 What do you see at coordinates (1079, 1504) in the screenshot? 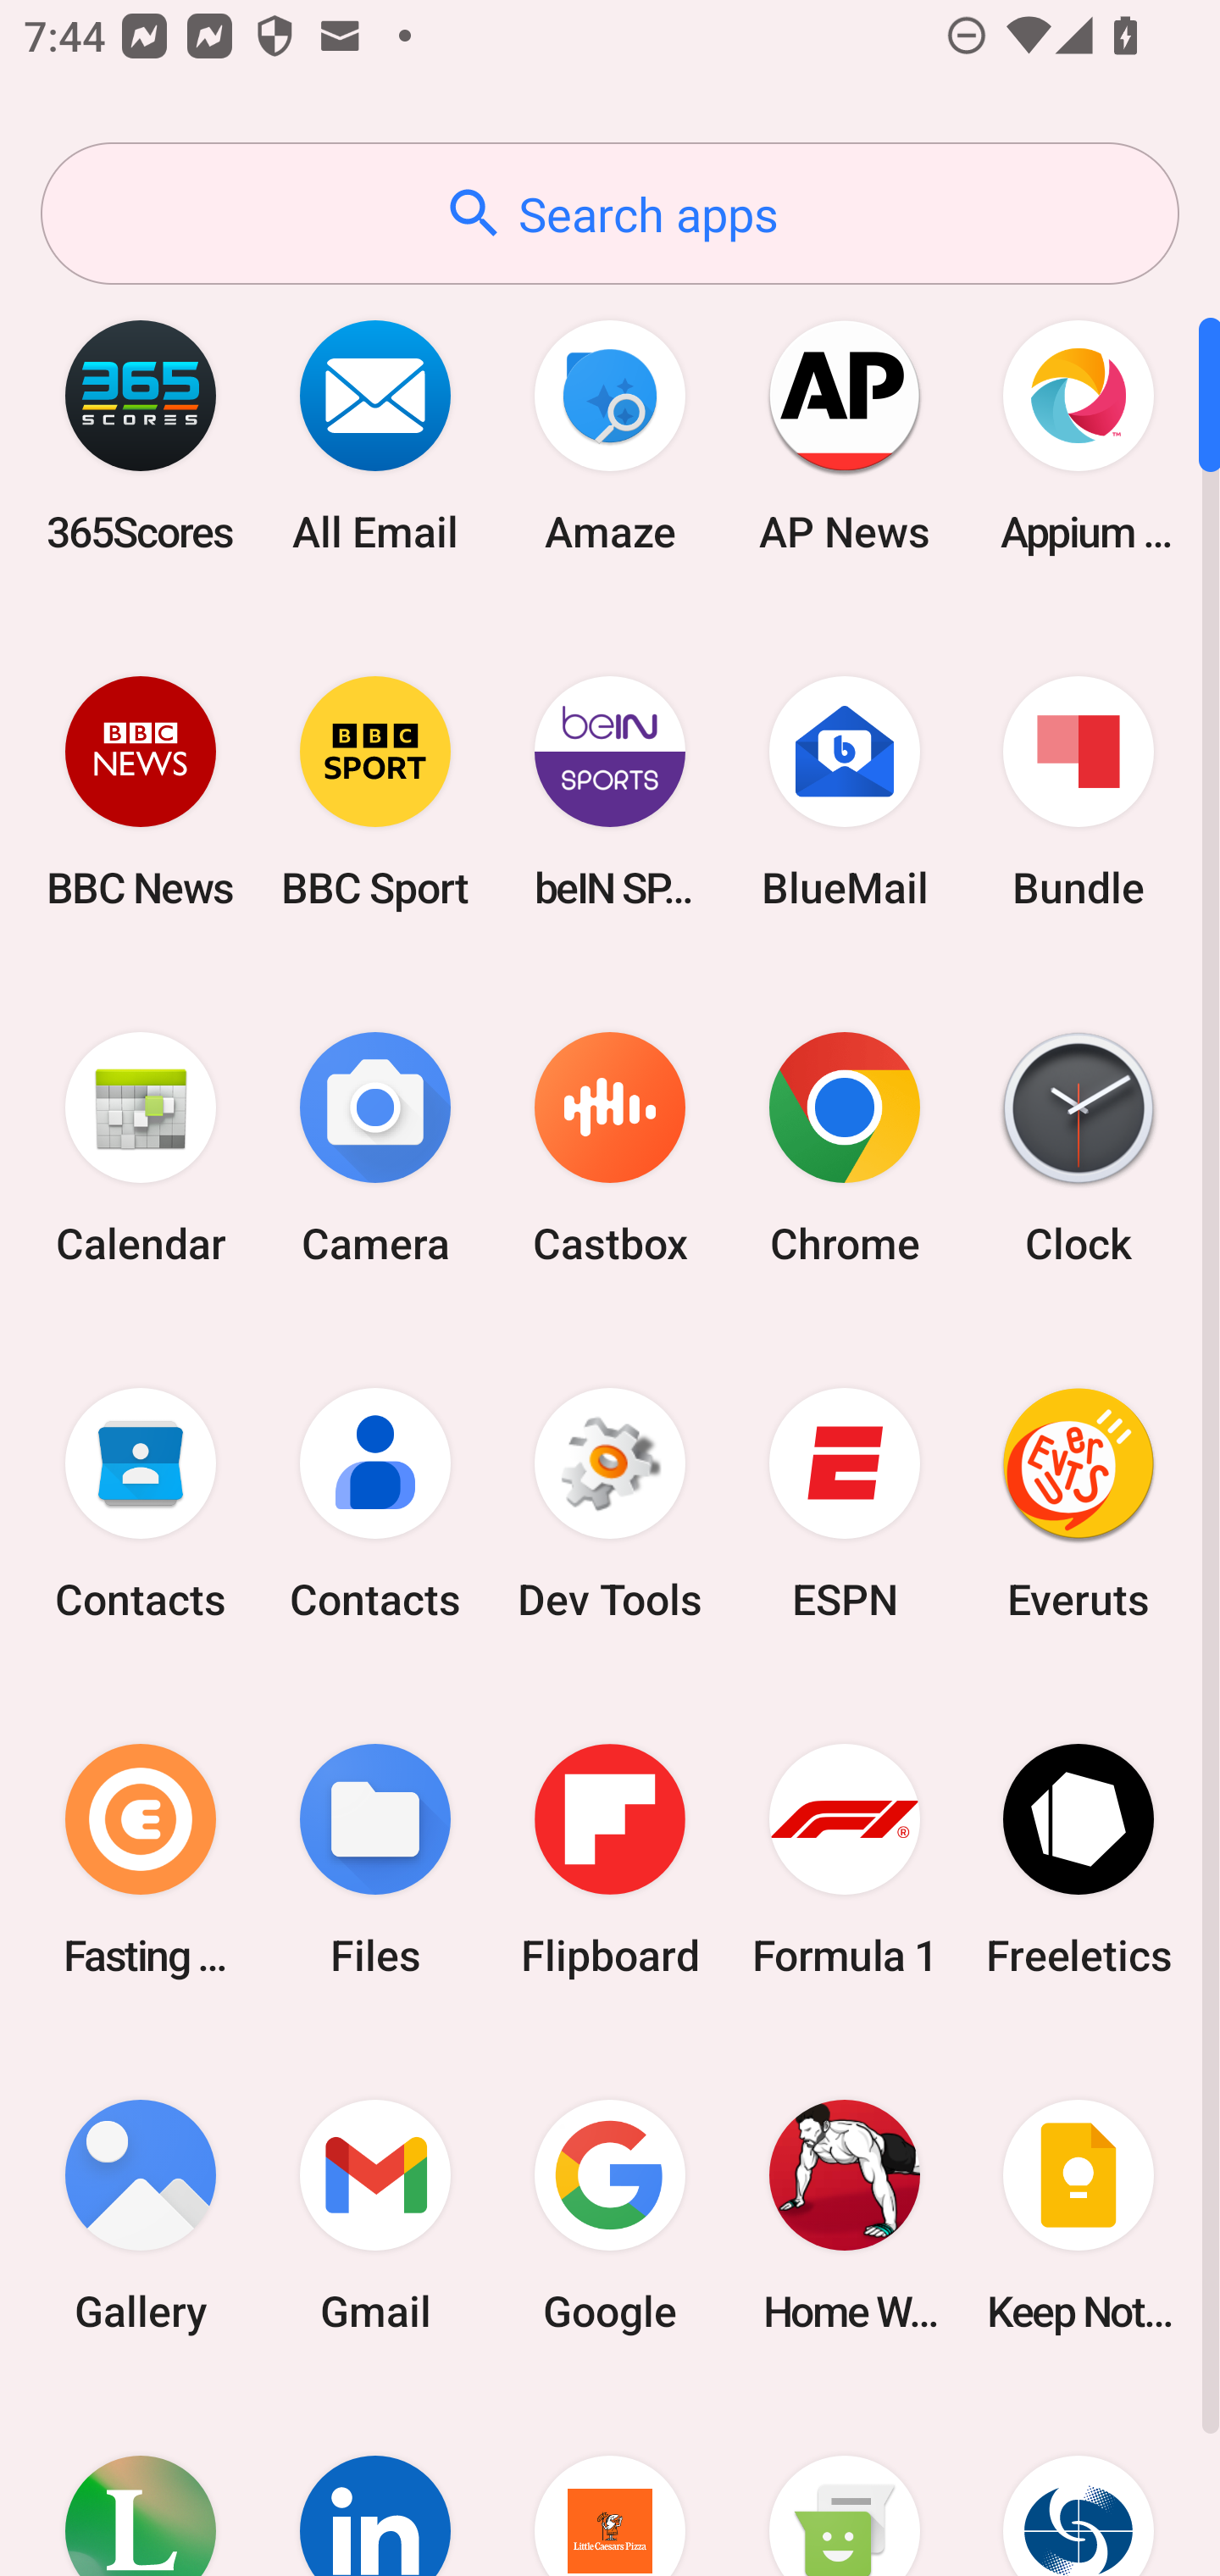
I see `Everuts` at bounding box center [1079, 1504].